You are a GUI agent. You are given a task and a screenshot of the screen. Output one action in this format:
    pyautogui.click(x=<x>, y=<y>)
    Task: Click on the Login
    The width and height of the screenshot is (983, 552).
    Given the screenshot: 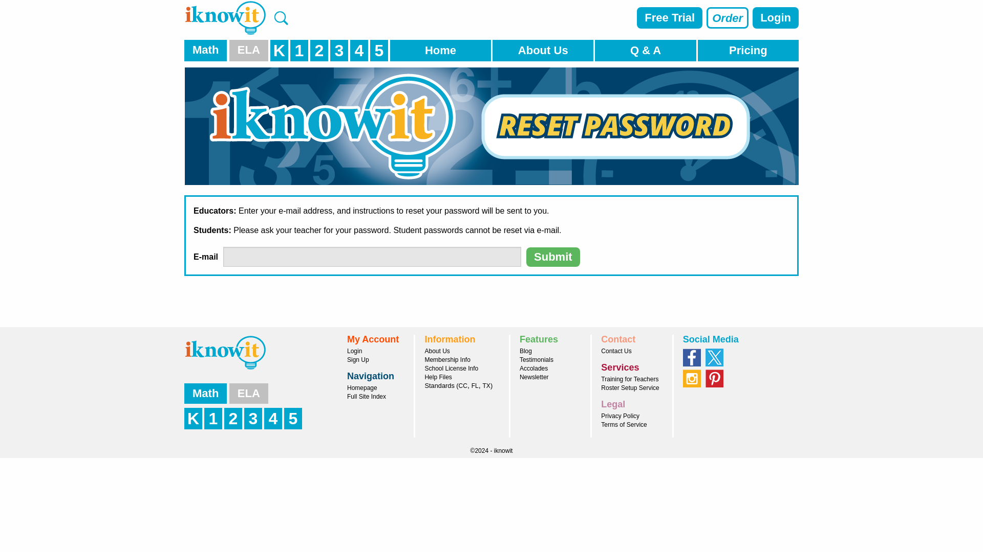 What is the action you would take?
    pyautogui.click(x=775, y=18)
    